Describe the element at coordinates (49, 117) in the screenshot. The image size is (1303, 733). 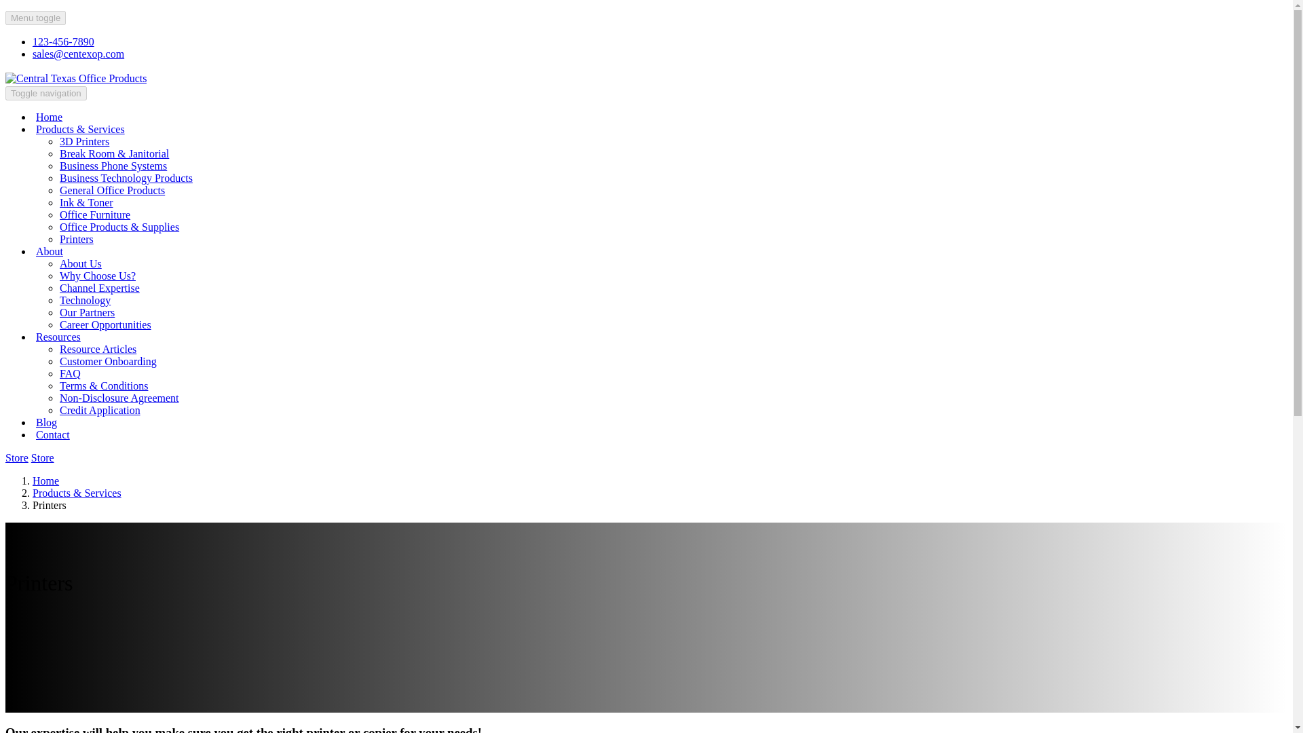
I see `Home` at that location.